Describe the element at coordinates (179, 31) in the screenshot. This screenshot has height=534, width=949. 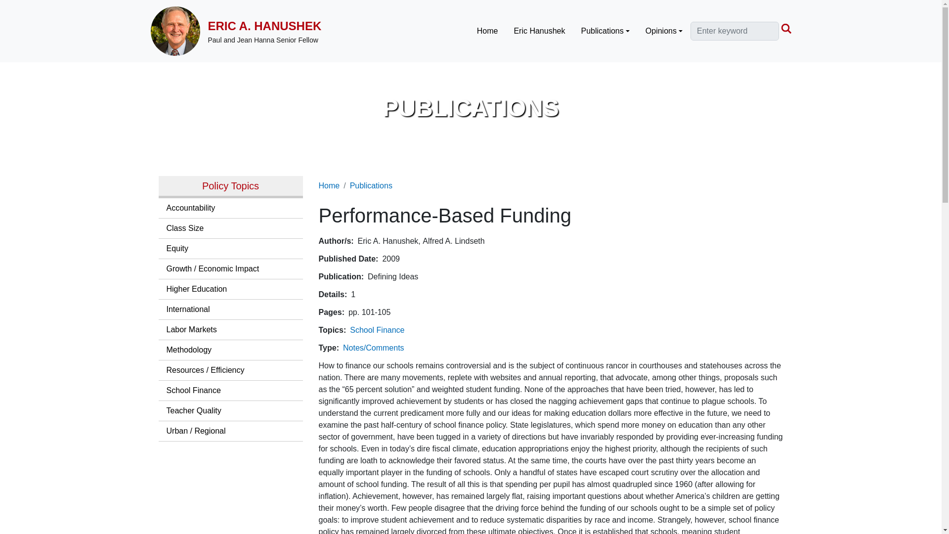
I see `Home` at that location.